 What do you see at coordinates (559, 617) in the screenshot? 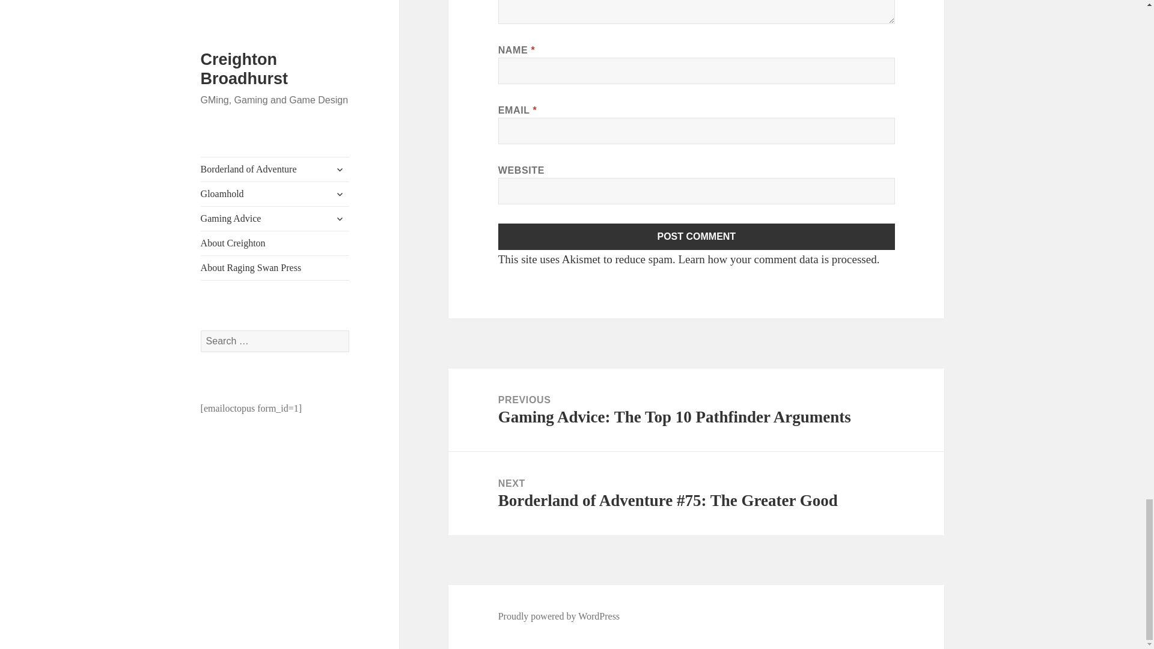
I see `Proudly powered by WordPress` at bounding box center [559, 617].